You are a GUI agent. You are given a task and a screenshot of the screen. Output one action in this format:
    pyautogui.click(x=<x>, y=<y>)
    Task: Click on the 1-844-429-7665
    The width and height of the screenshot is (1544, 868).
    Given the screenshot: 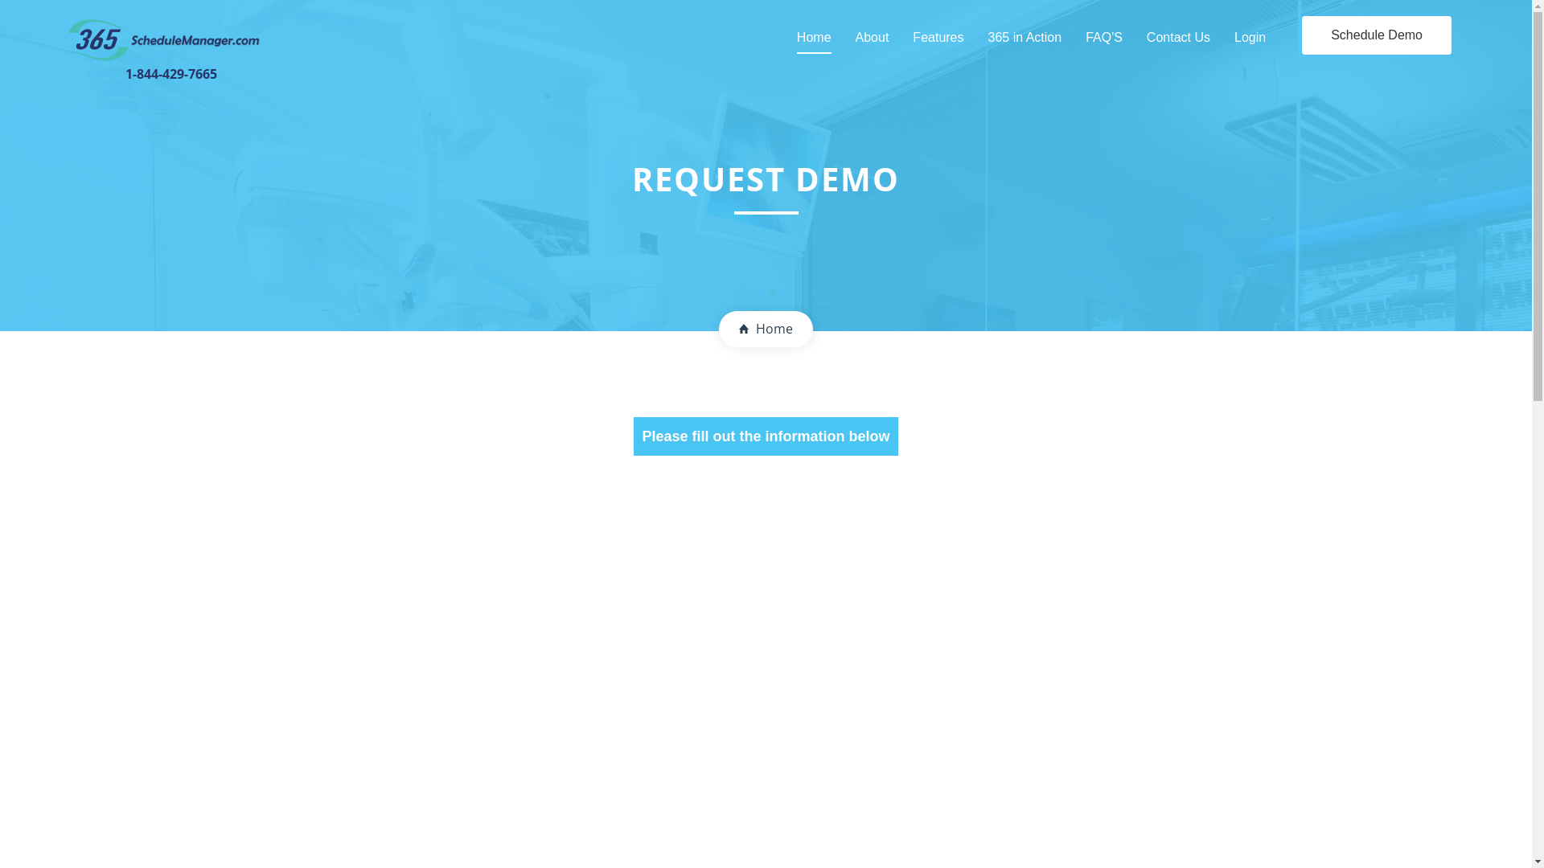 What is the action you would take?
    pyautogui.click(x=170, y=50)
    